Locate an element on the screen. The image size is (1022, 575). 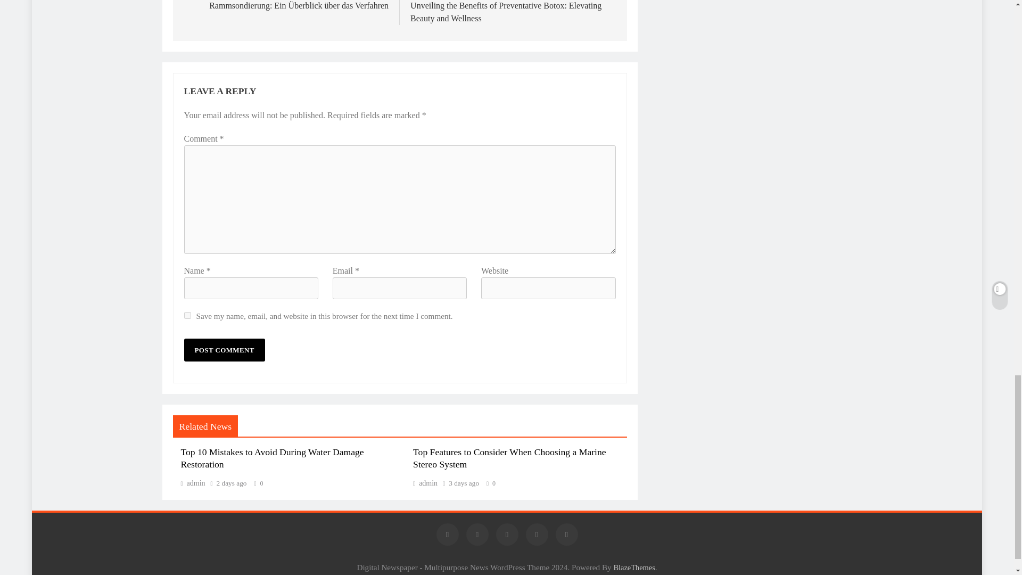
admin is located at coordinates (193, 482).